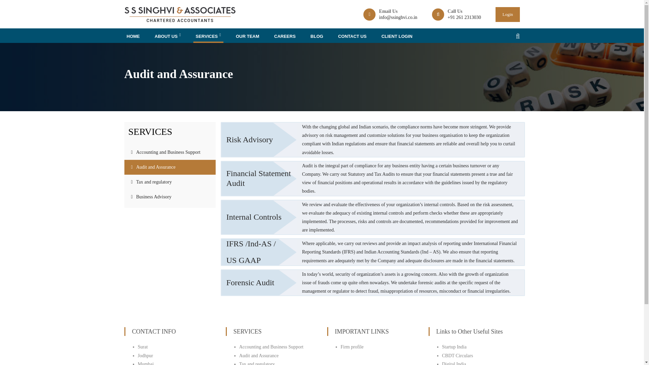 The image size is (649, 365). I want to click on Login, so click(508, 14).